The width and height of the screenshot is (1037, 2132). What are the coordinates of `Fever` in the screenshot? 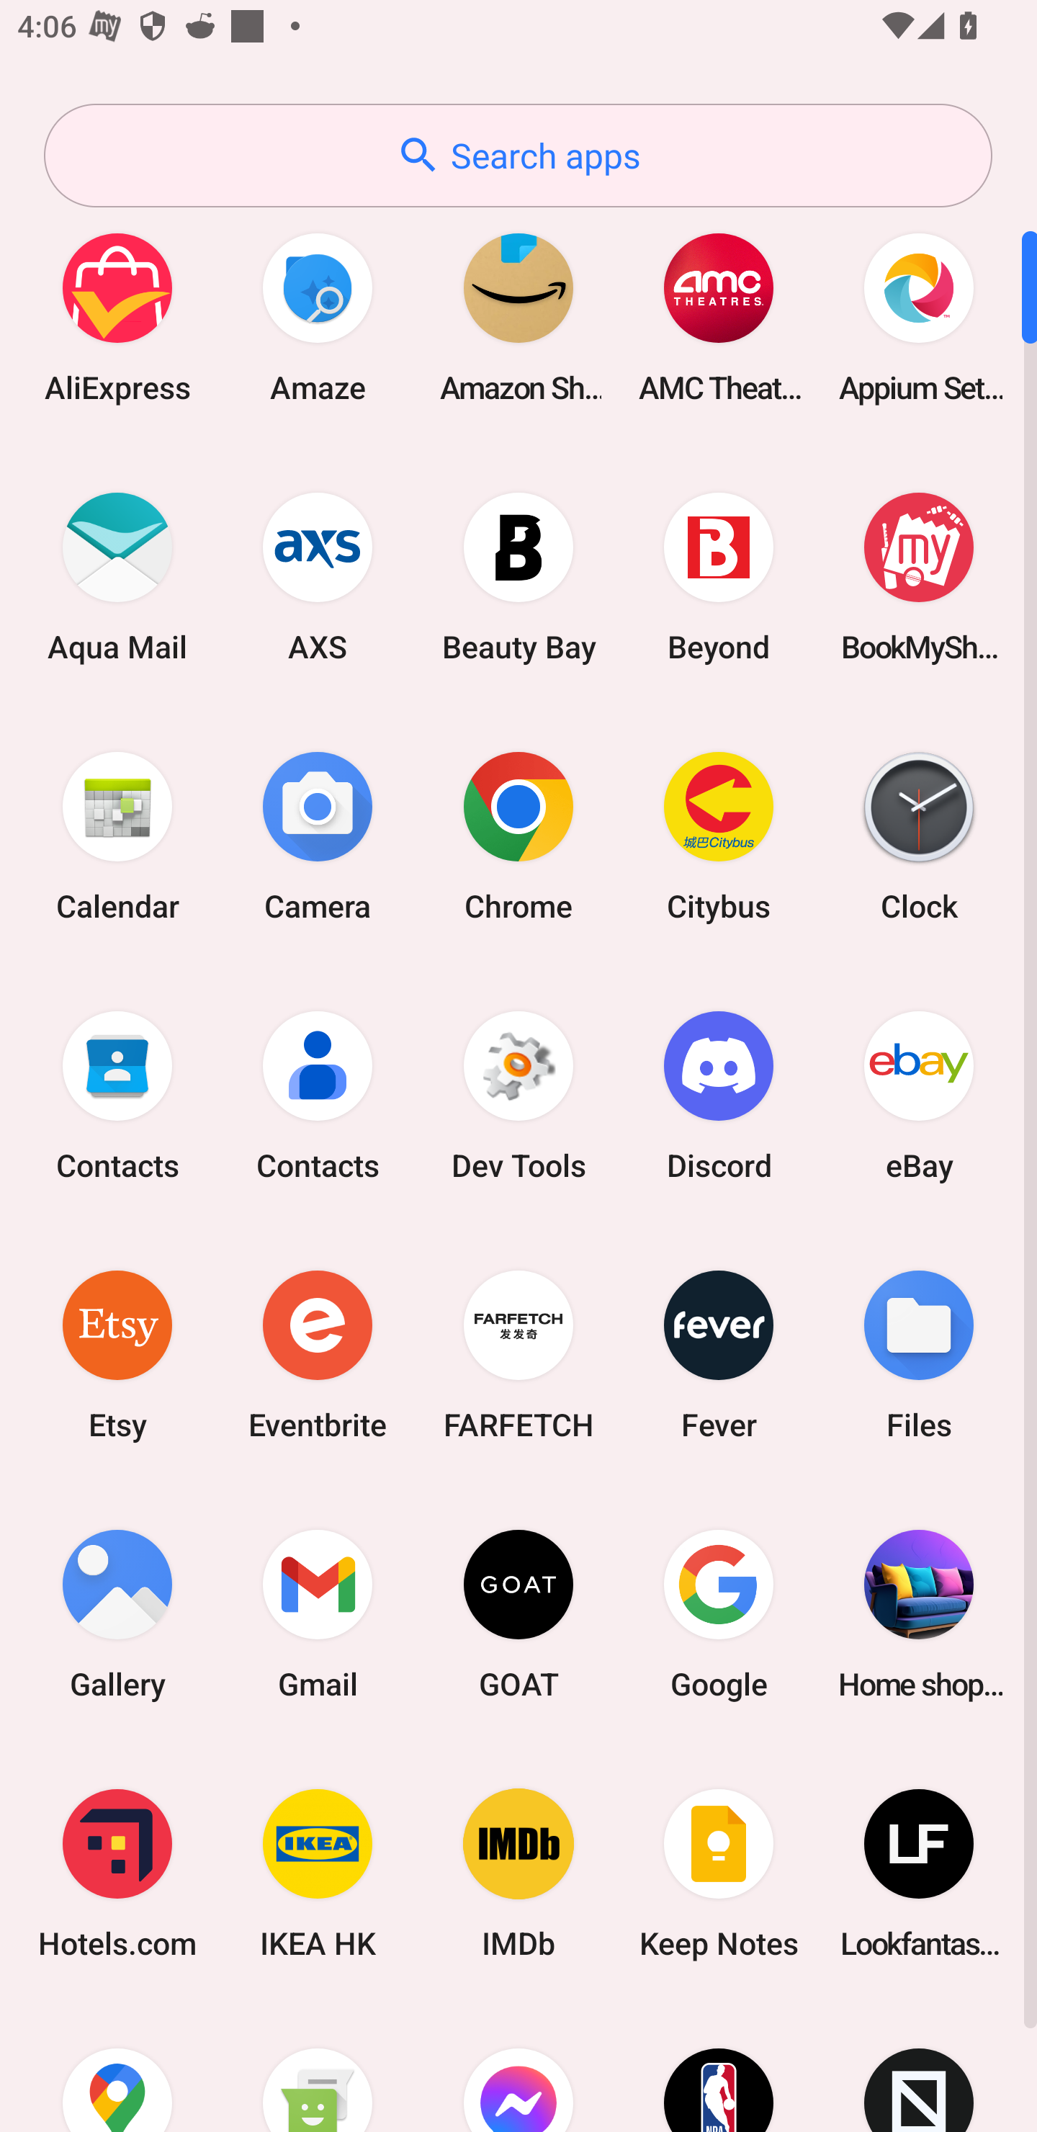 It's located at (719, 1354).